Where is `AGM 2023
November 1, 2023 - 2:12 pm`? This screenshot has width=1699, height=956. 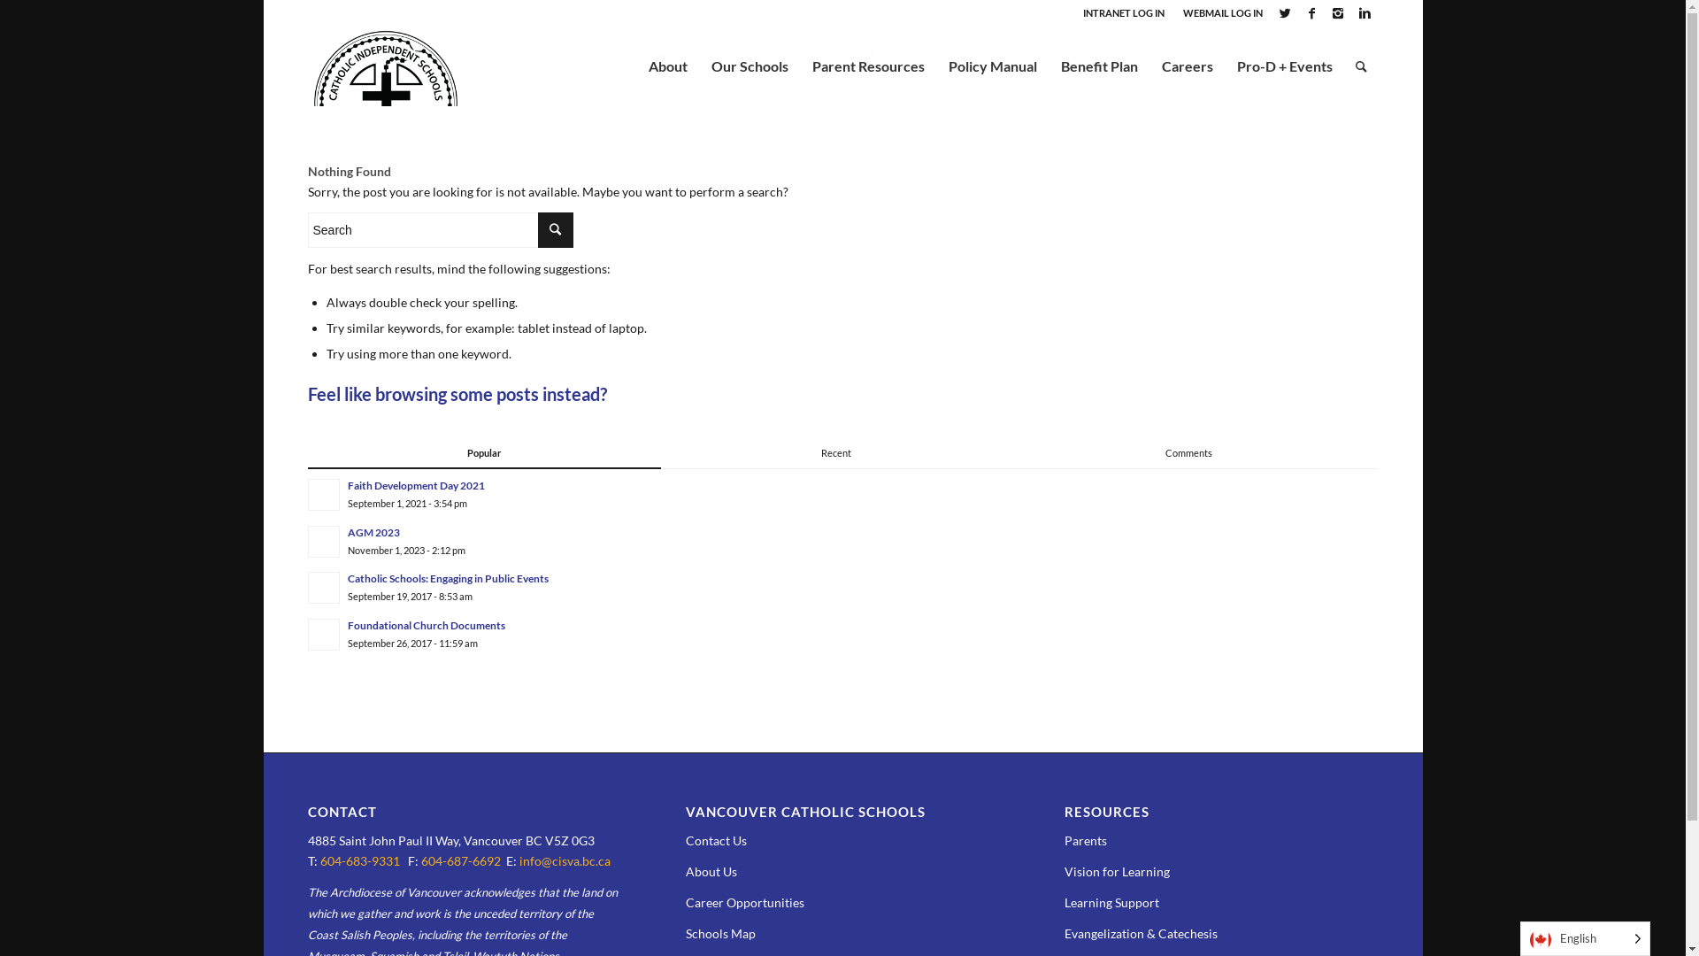
AGM 2023
November 1, 2023 - 2:12 pm is located at coordinates (843, 541).